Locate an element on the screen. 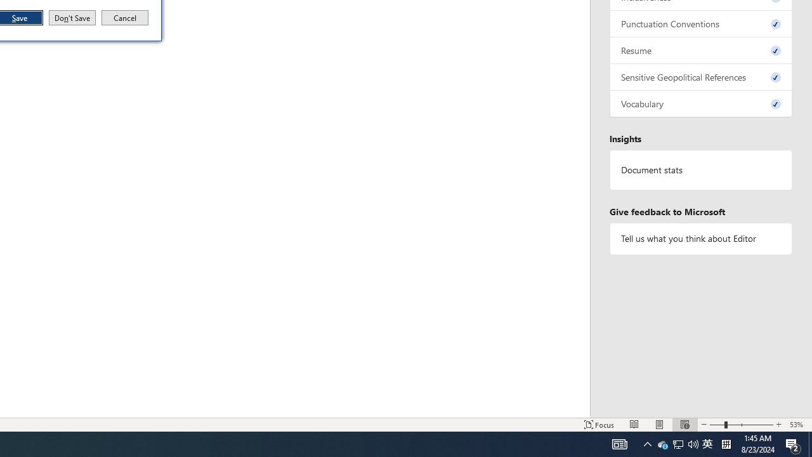 The height and width of the screenshot is (457, 812). AutomationID: 4105 is located at coordinates (701, 51).